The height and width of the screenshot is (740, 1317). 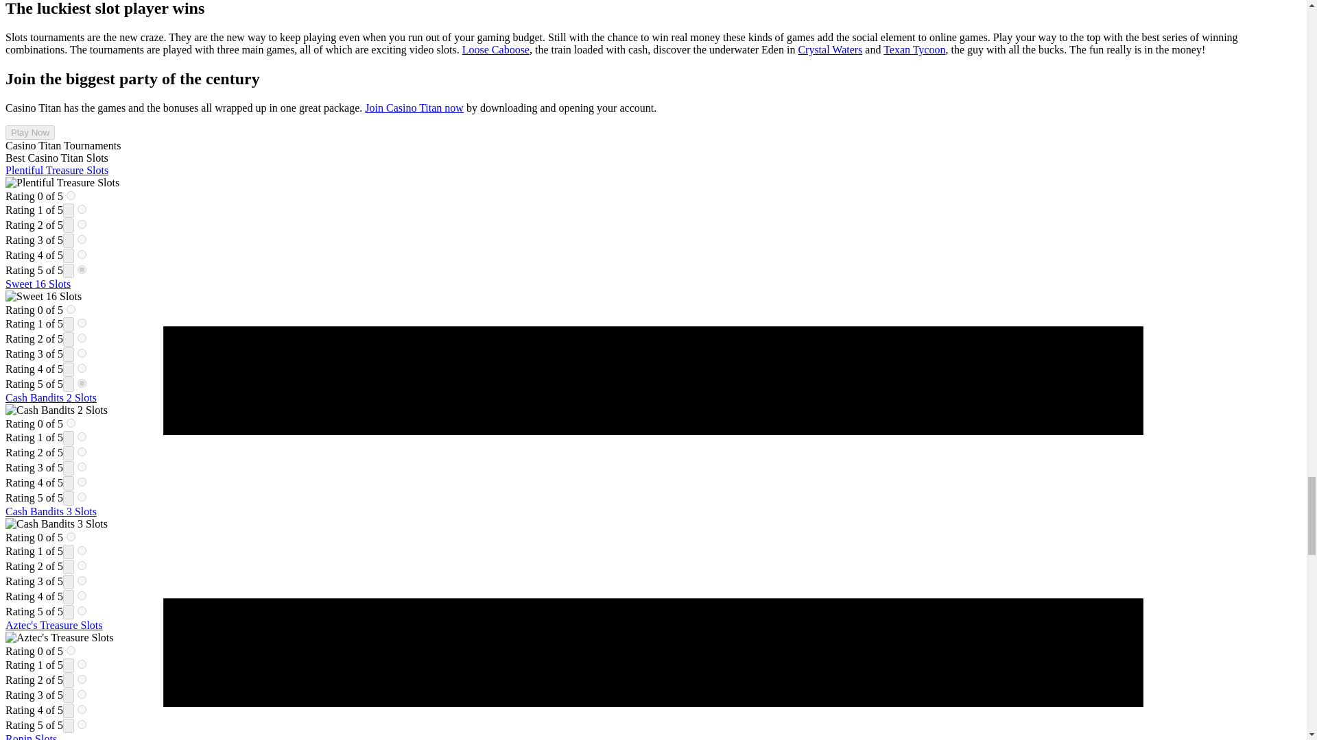 What do you see at coordinates (30, 132) in the screenshot?
I see `Play Now` at bounding box center [30, 132].